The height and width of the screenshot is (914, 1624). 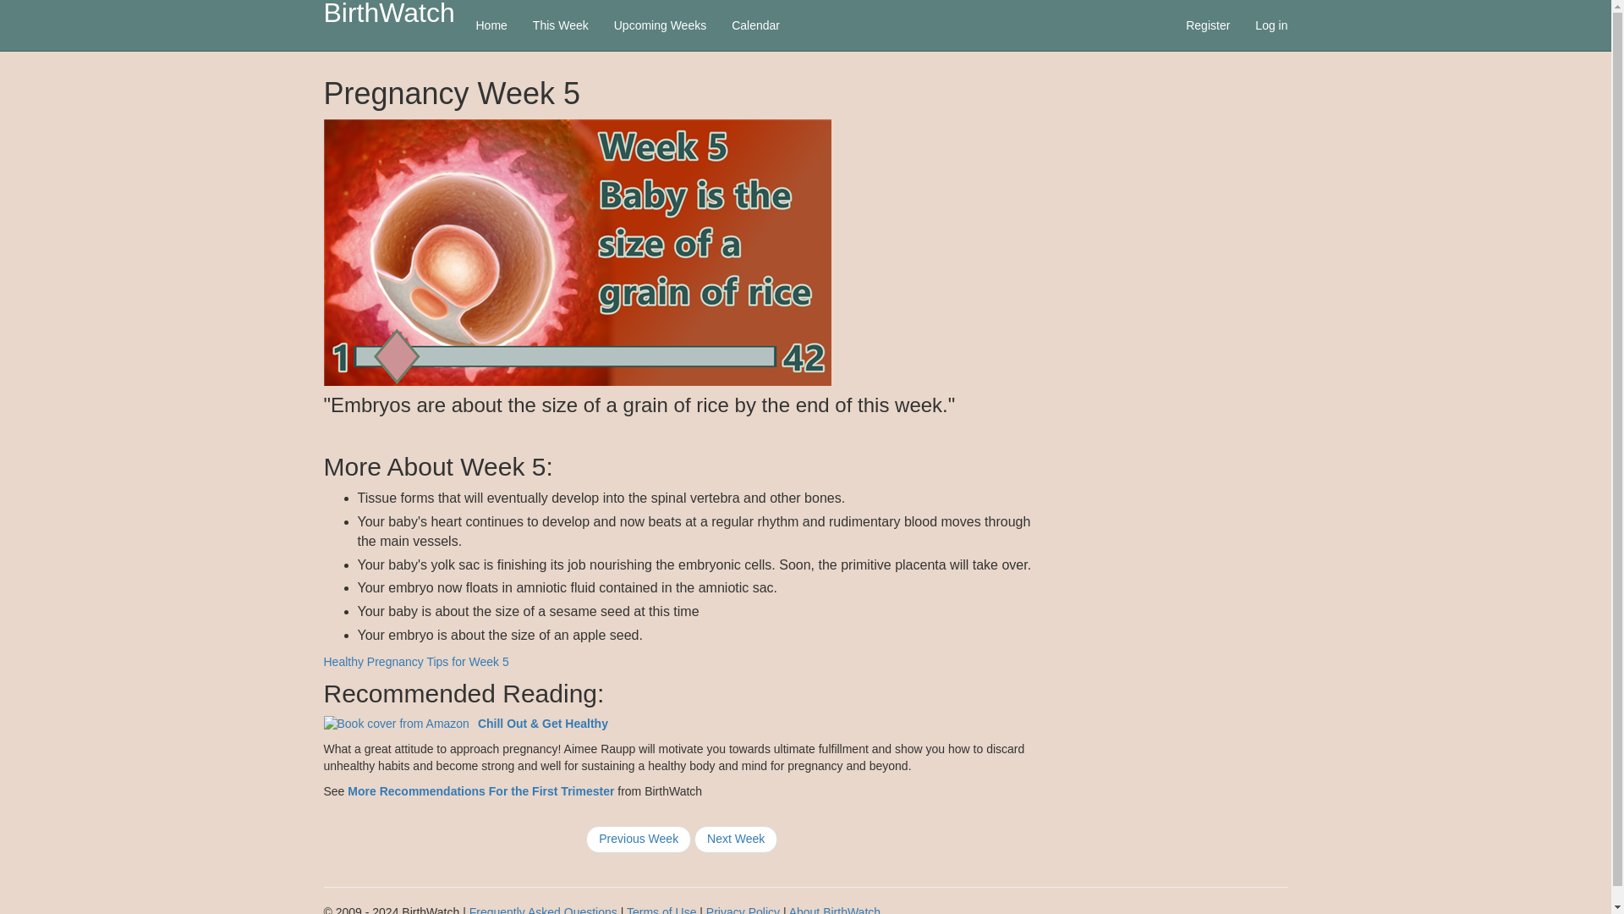 I want to click on BirthWatch, so click(x=387, y=14).